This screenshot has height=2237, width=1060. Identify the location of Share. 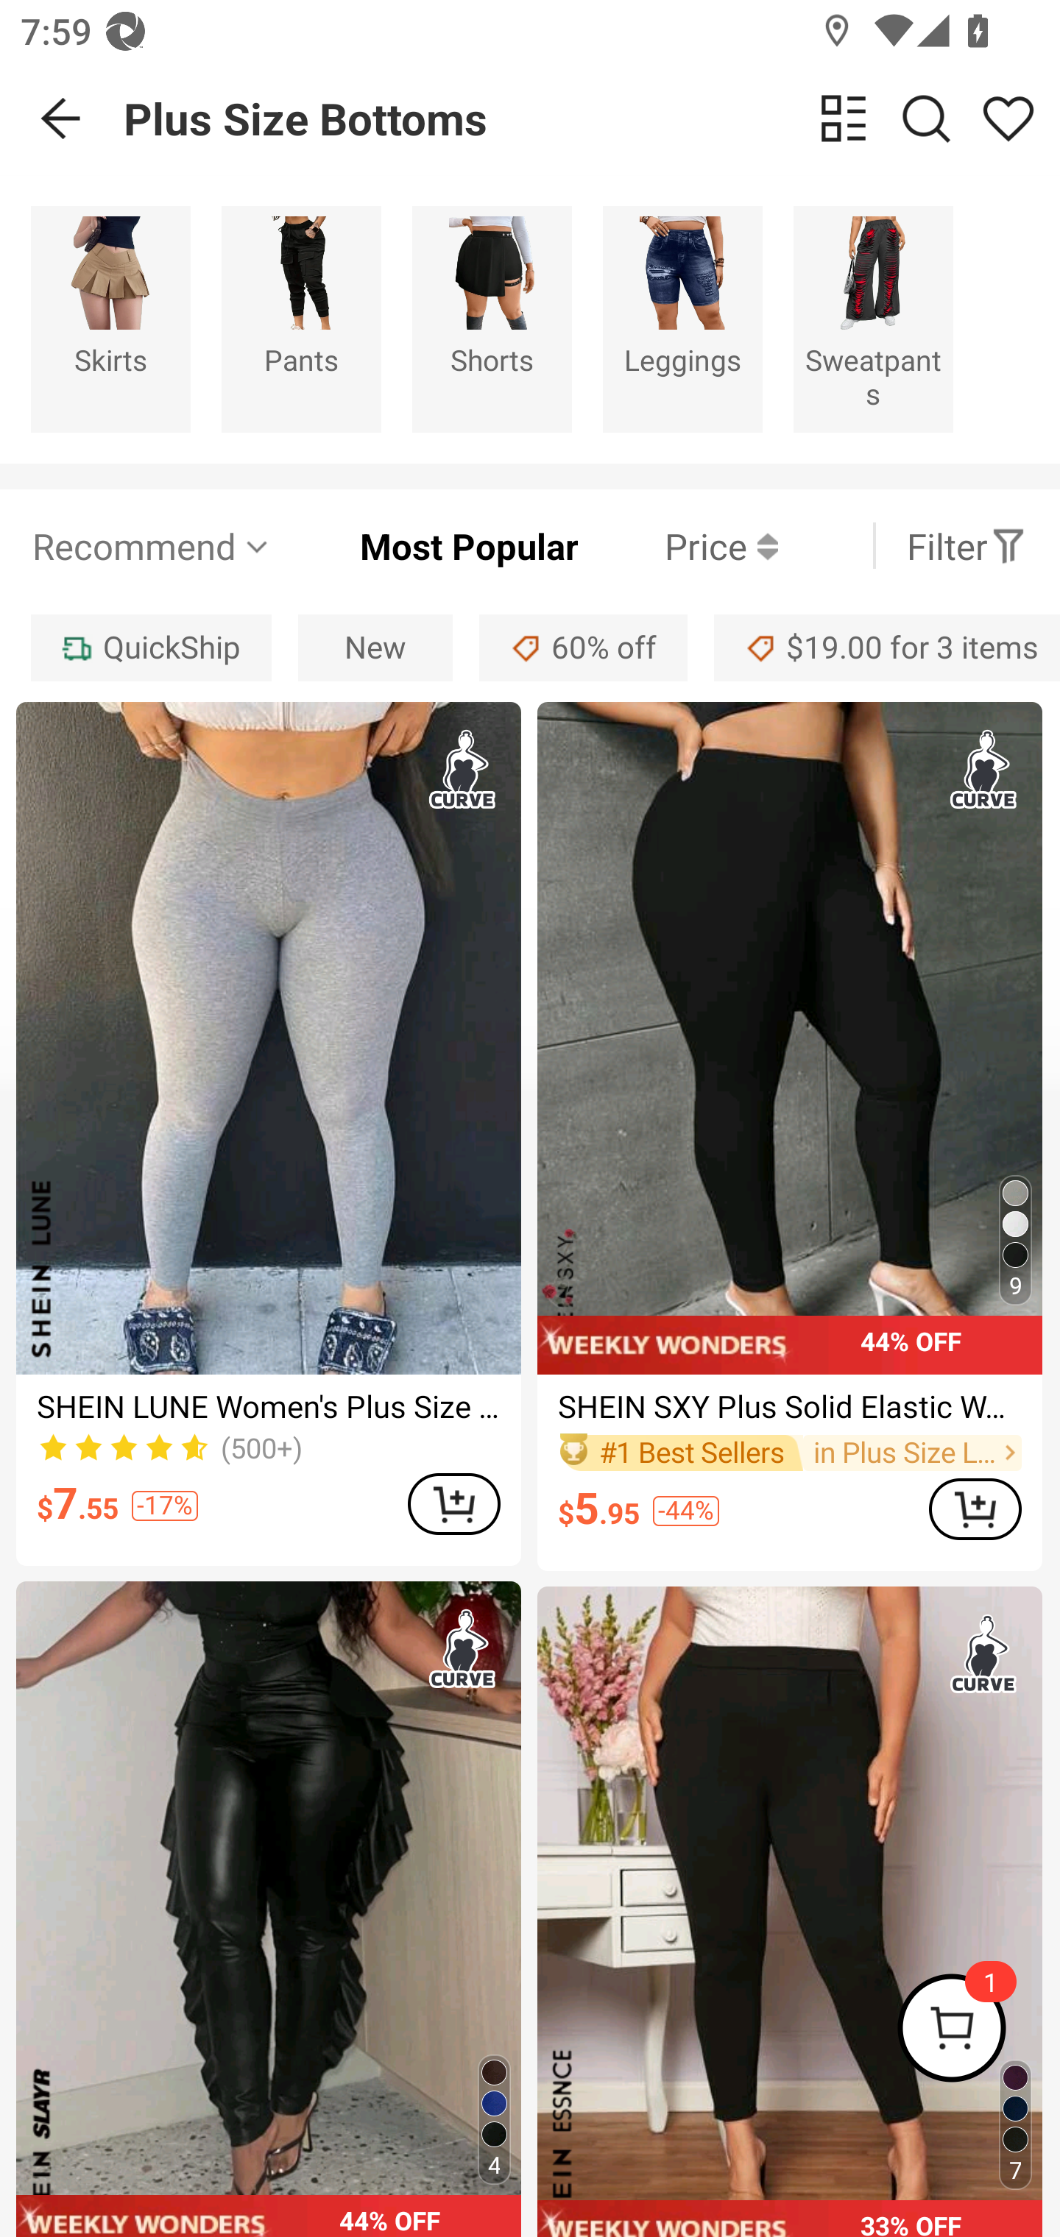
(1008, 118).